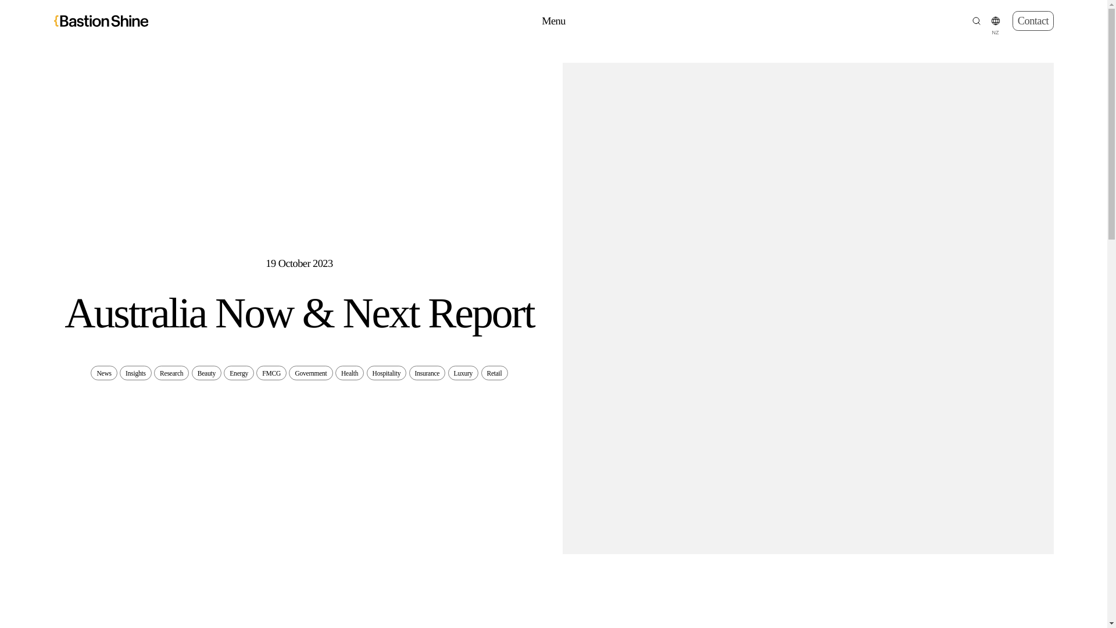 The width and height of the screenshot is (1116, 628). What do you see at coordinates (310, 373) in the screenshot?
I see `Government` at bounding box center [310, 373].